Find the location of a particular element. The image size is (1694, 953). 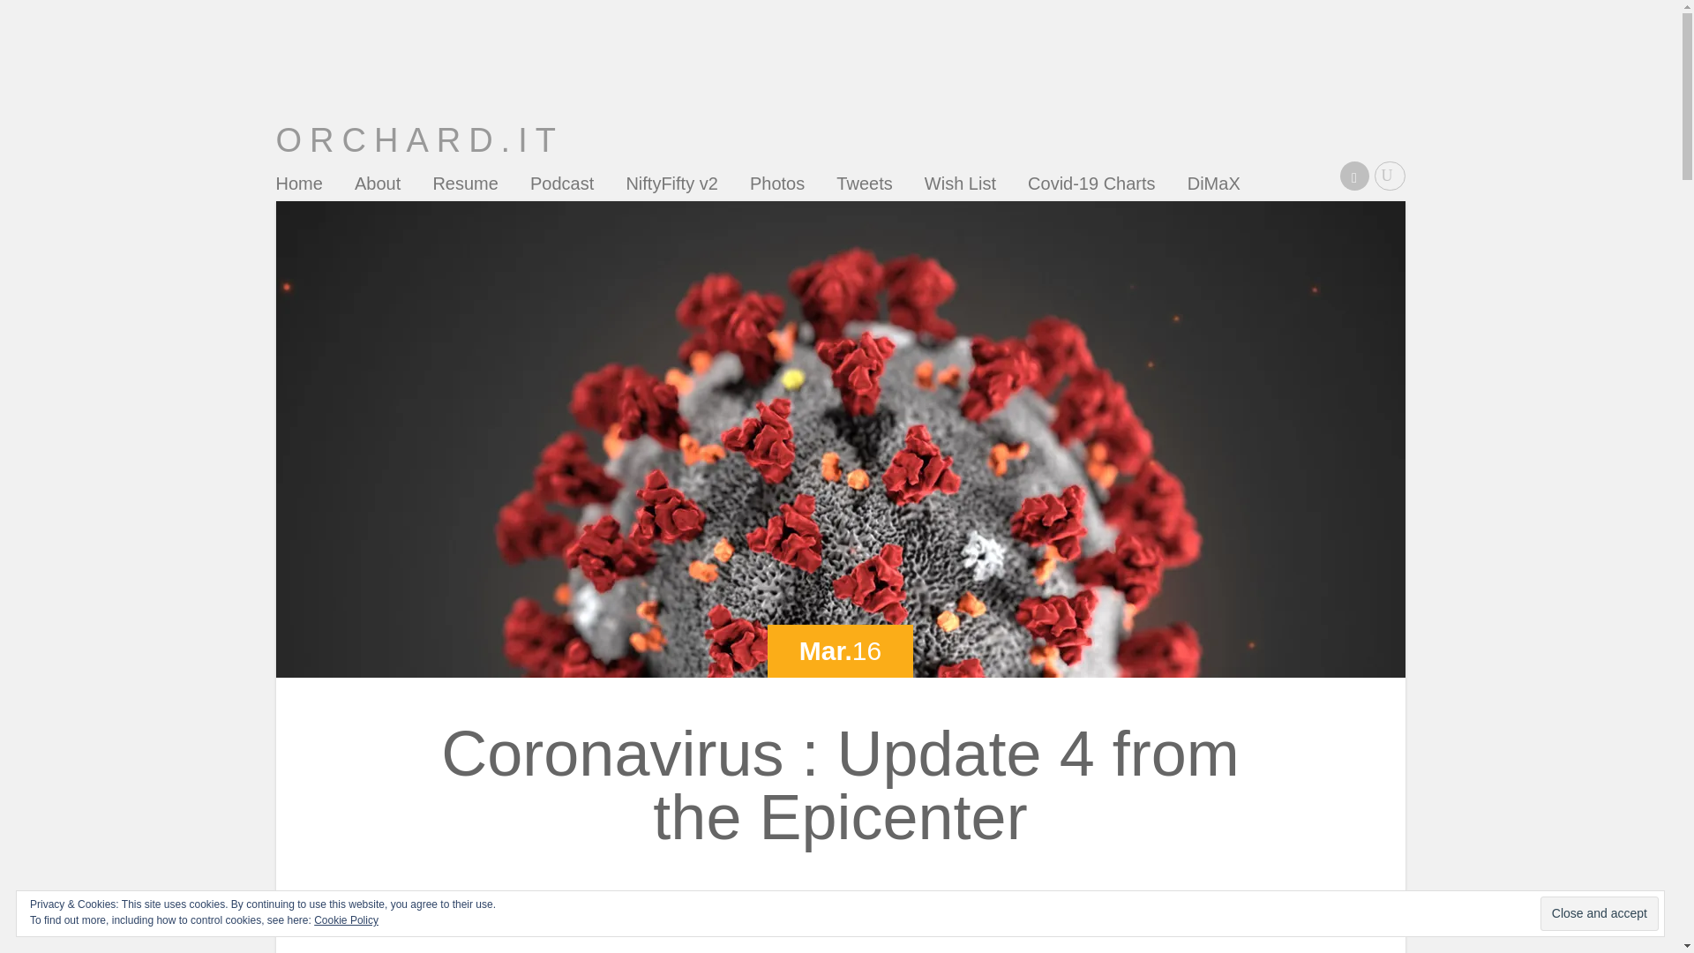

About is located at coordinates (377, 187).